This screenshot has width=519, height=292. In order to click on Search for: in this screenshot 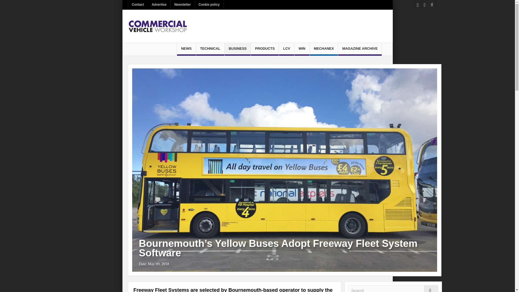, I will do `click(393, 289)`.